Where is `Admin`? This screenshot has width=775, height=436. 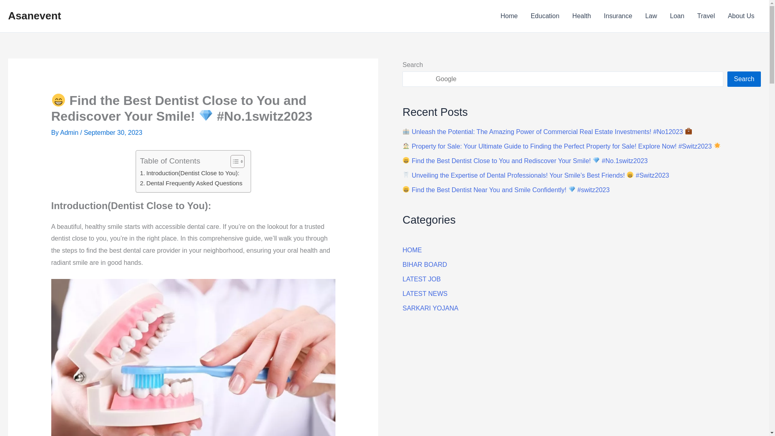 Admin is located at coordinates (70, 132).